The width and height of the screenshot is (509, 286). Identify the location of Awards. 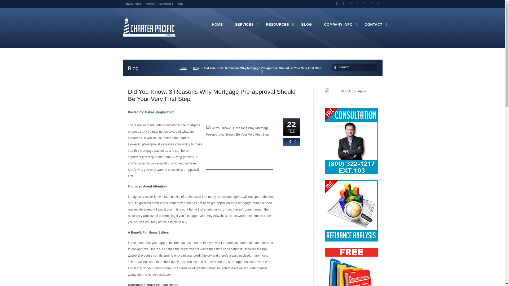
(151, 4).